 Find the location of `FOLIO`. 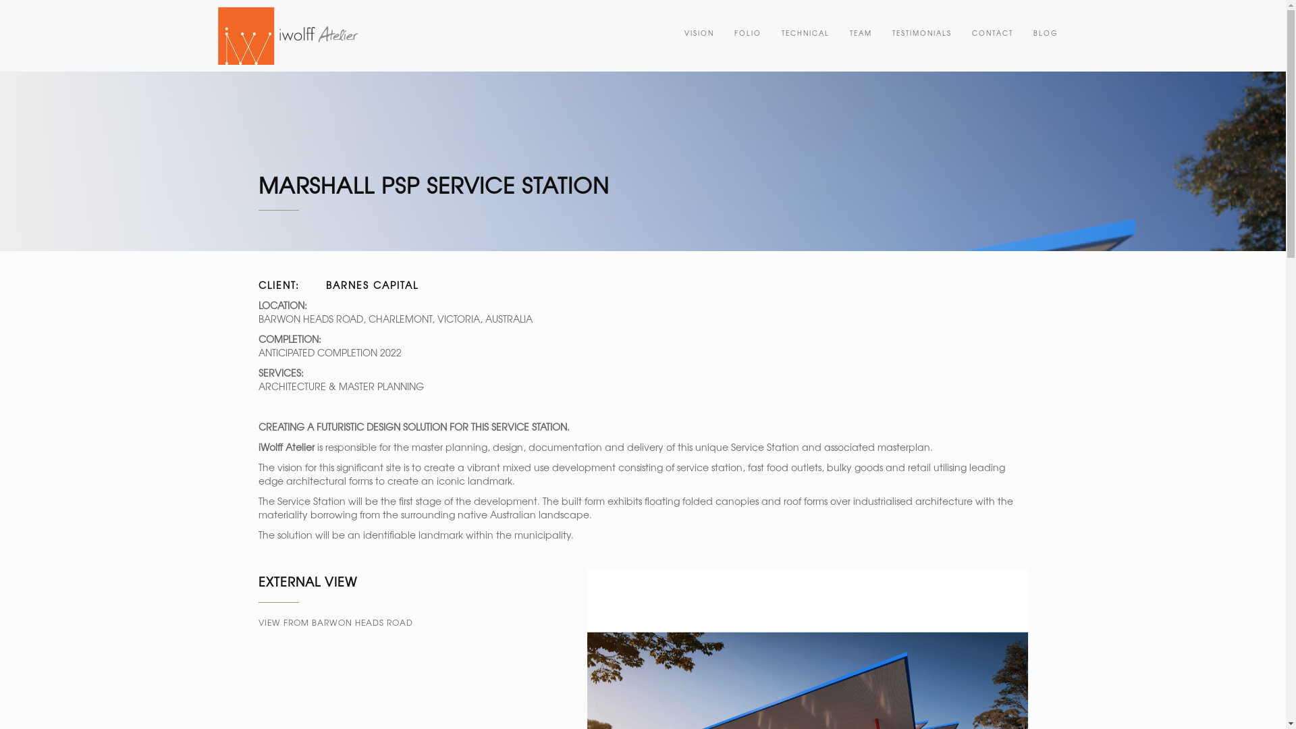

FOLIO is located at coordinates (747, 33).